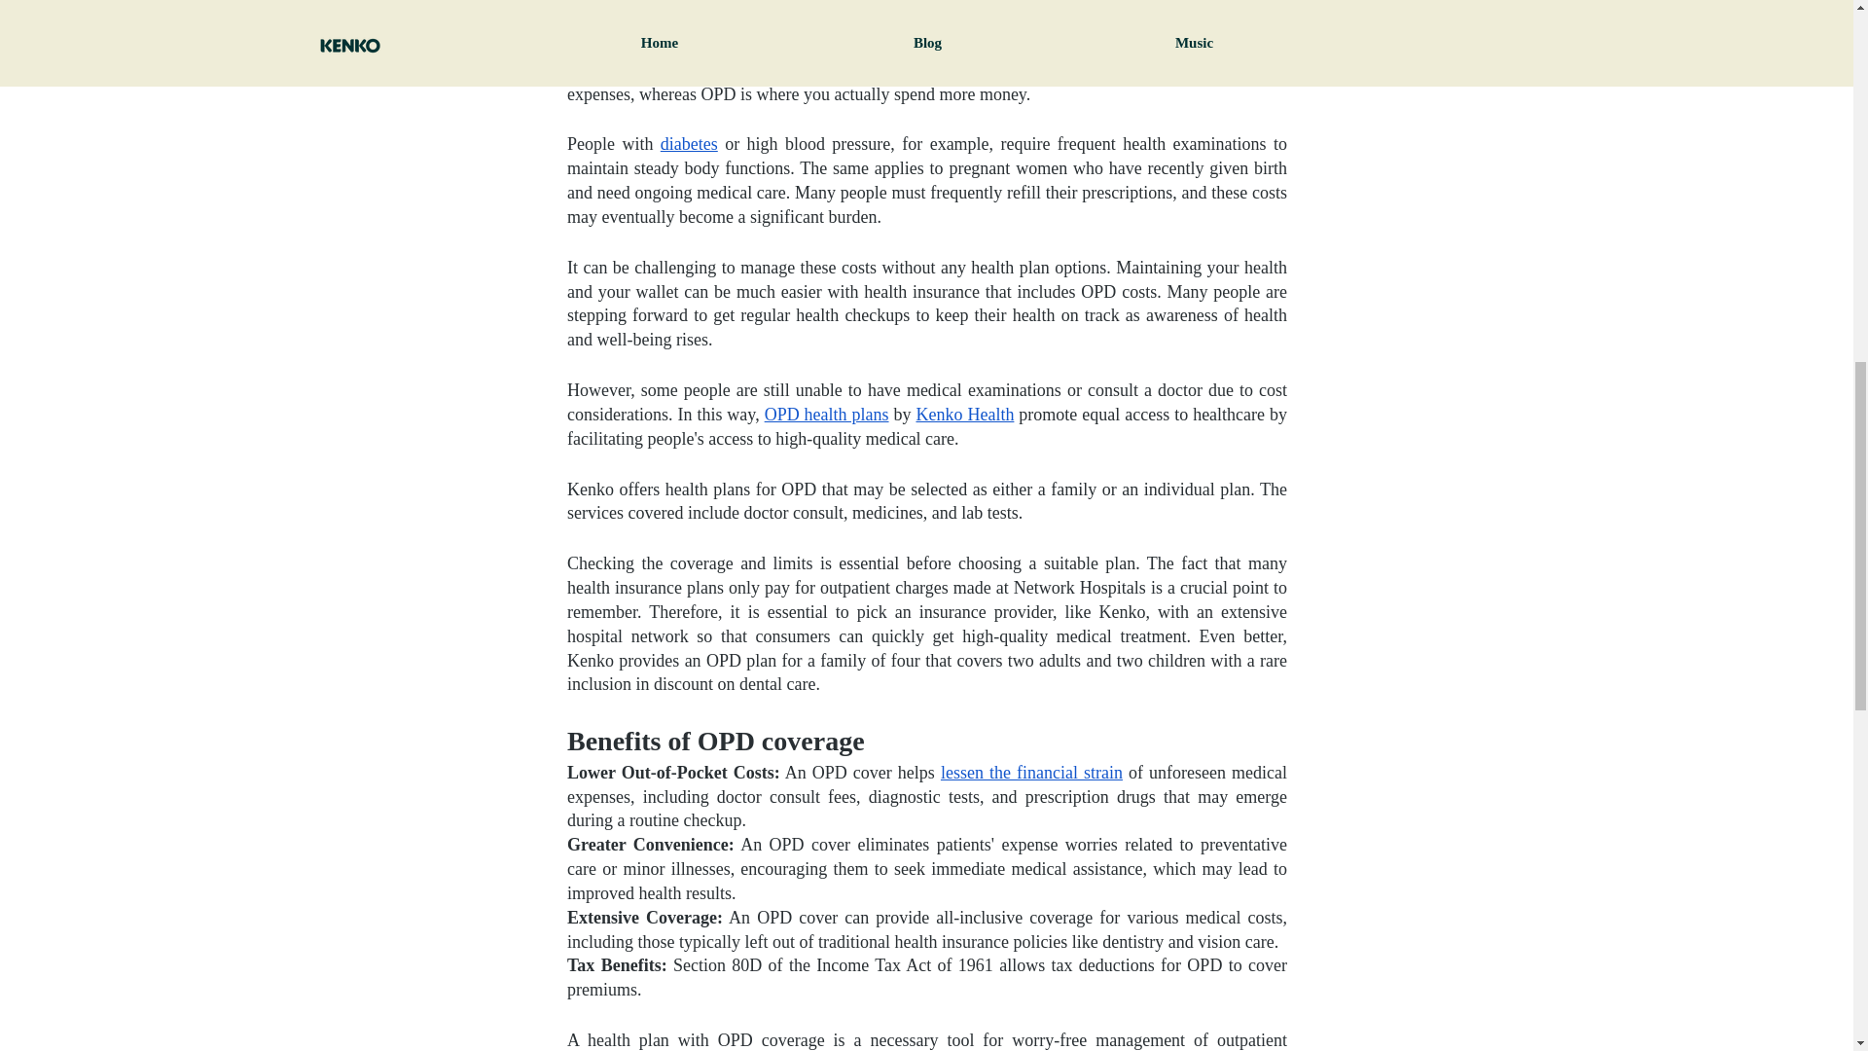  Describe the element at coordinates (1030, 773) in the screenshot. I see `lessen the financial strain` at that location.